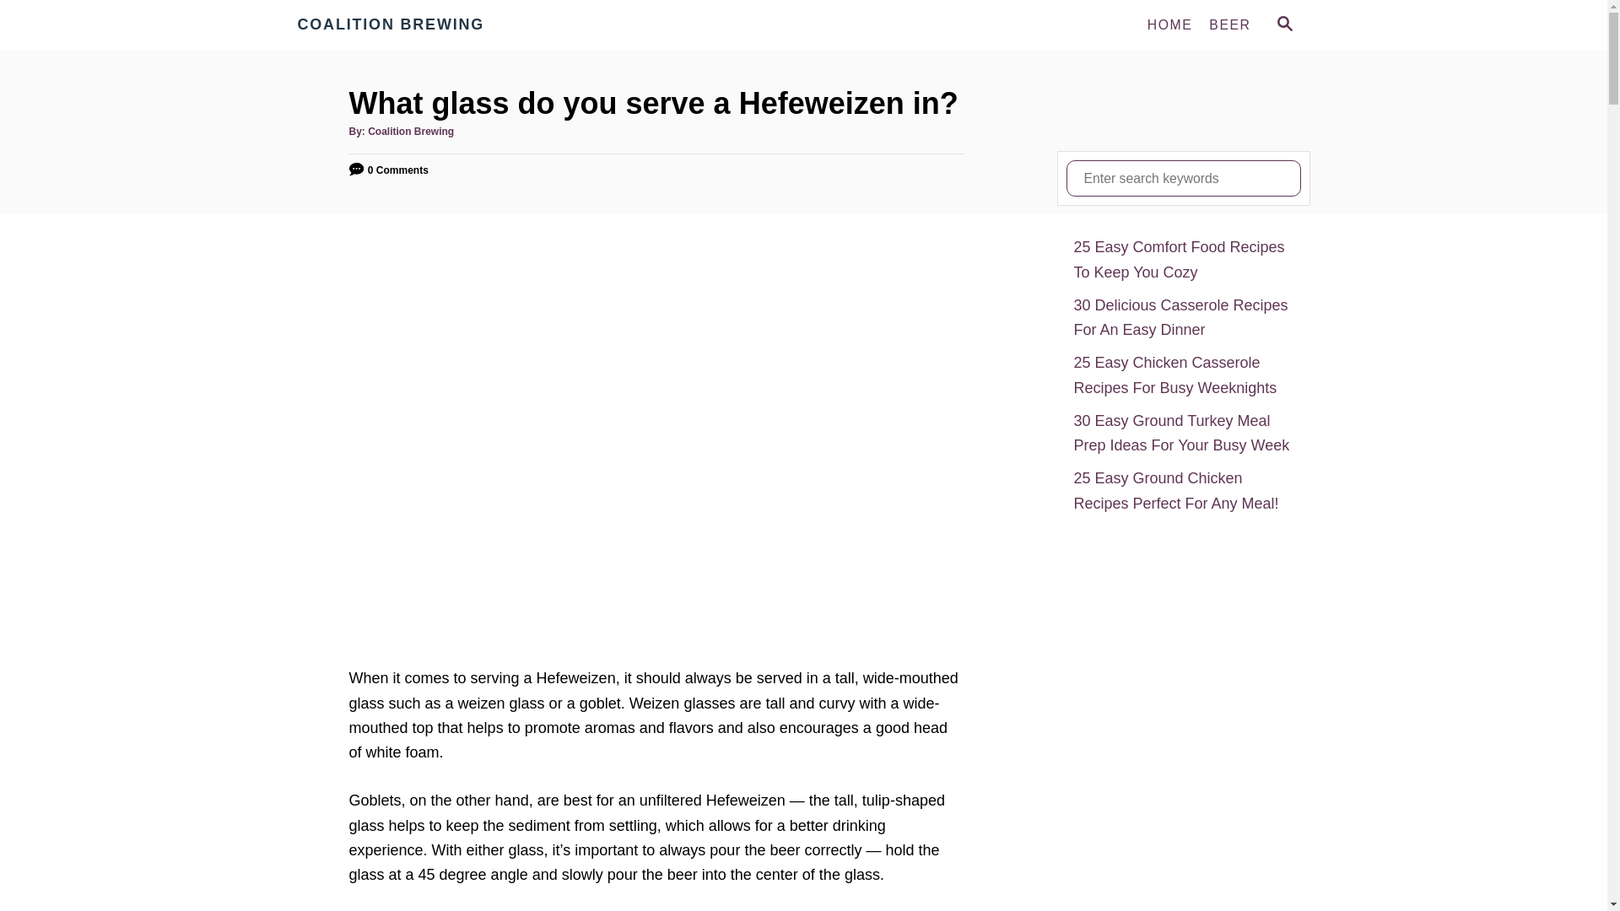  Describe the element at coordinates (25, 25) in the screenshot. I see `Search` at that location.